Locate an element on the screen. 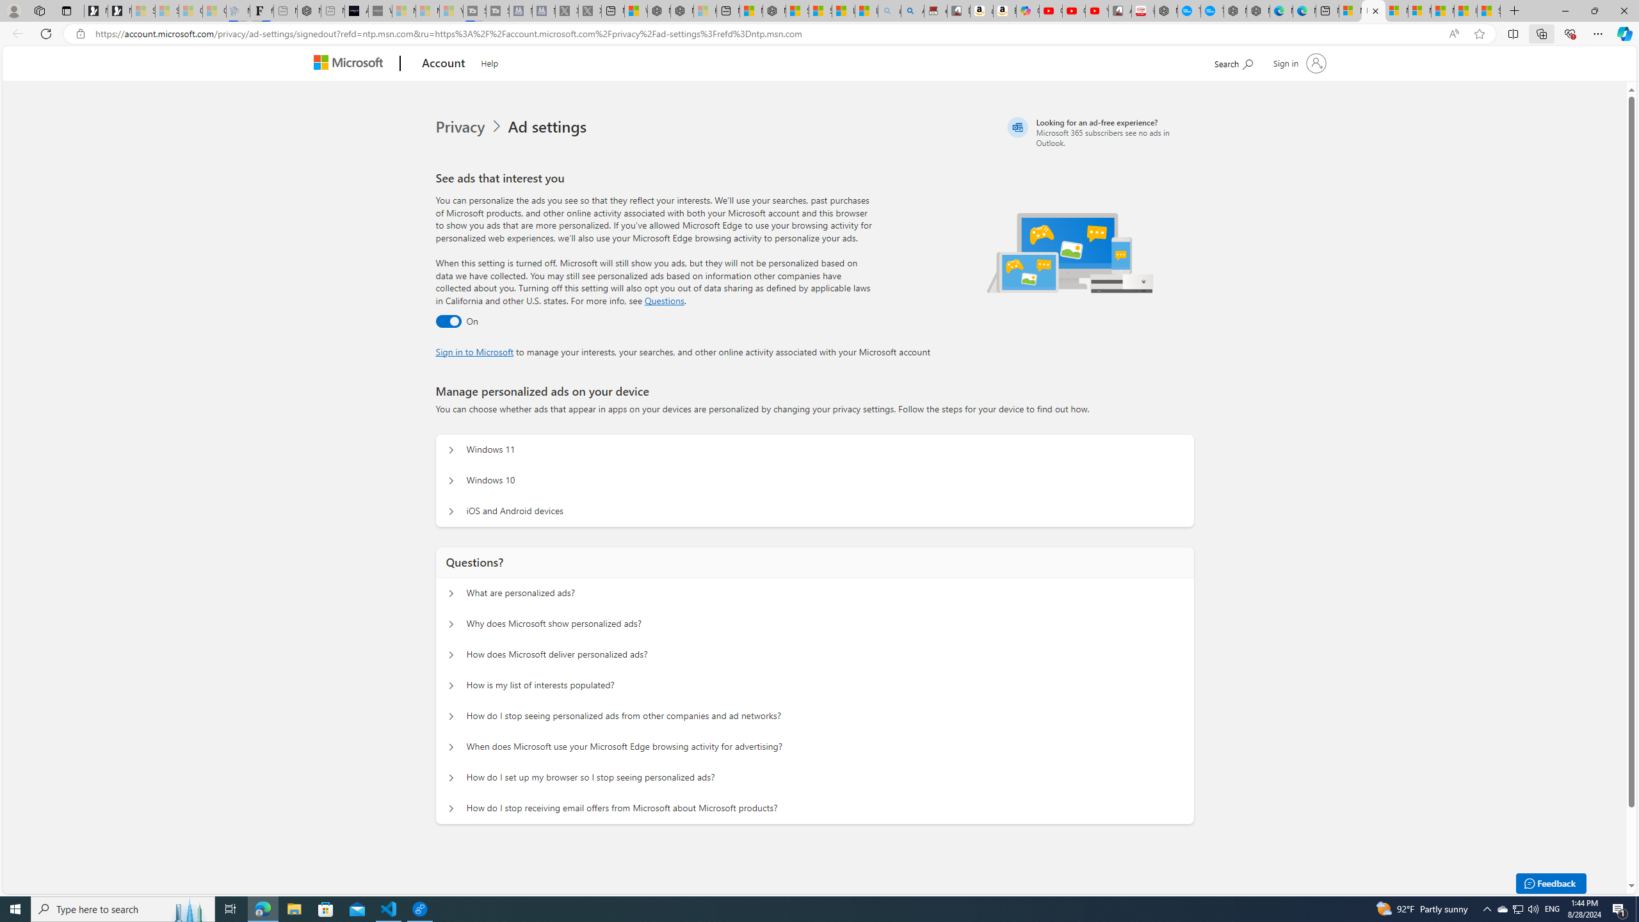 The height and width of the screenshot is (922, 1639). Nordace - Nordace Siena Is Not An Ordinary Backpack is located at coordinates (774, 11).